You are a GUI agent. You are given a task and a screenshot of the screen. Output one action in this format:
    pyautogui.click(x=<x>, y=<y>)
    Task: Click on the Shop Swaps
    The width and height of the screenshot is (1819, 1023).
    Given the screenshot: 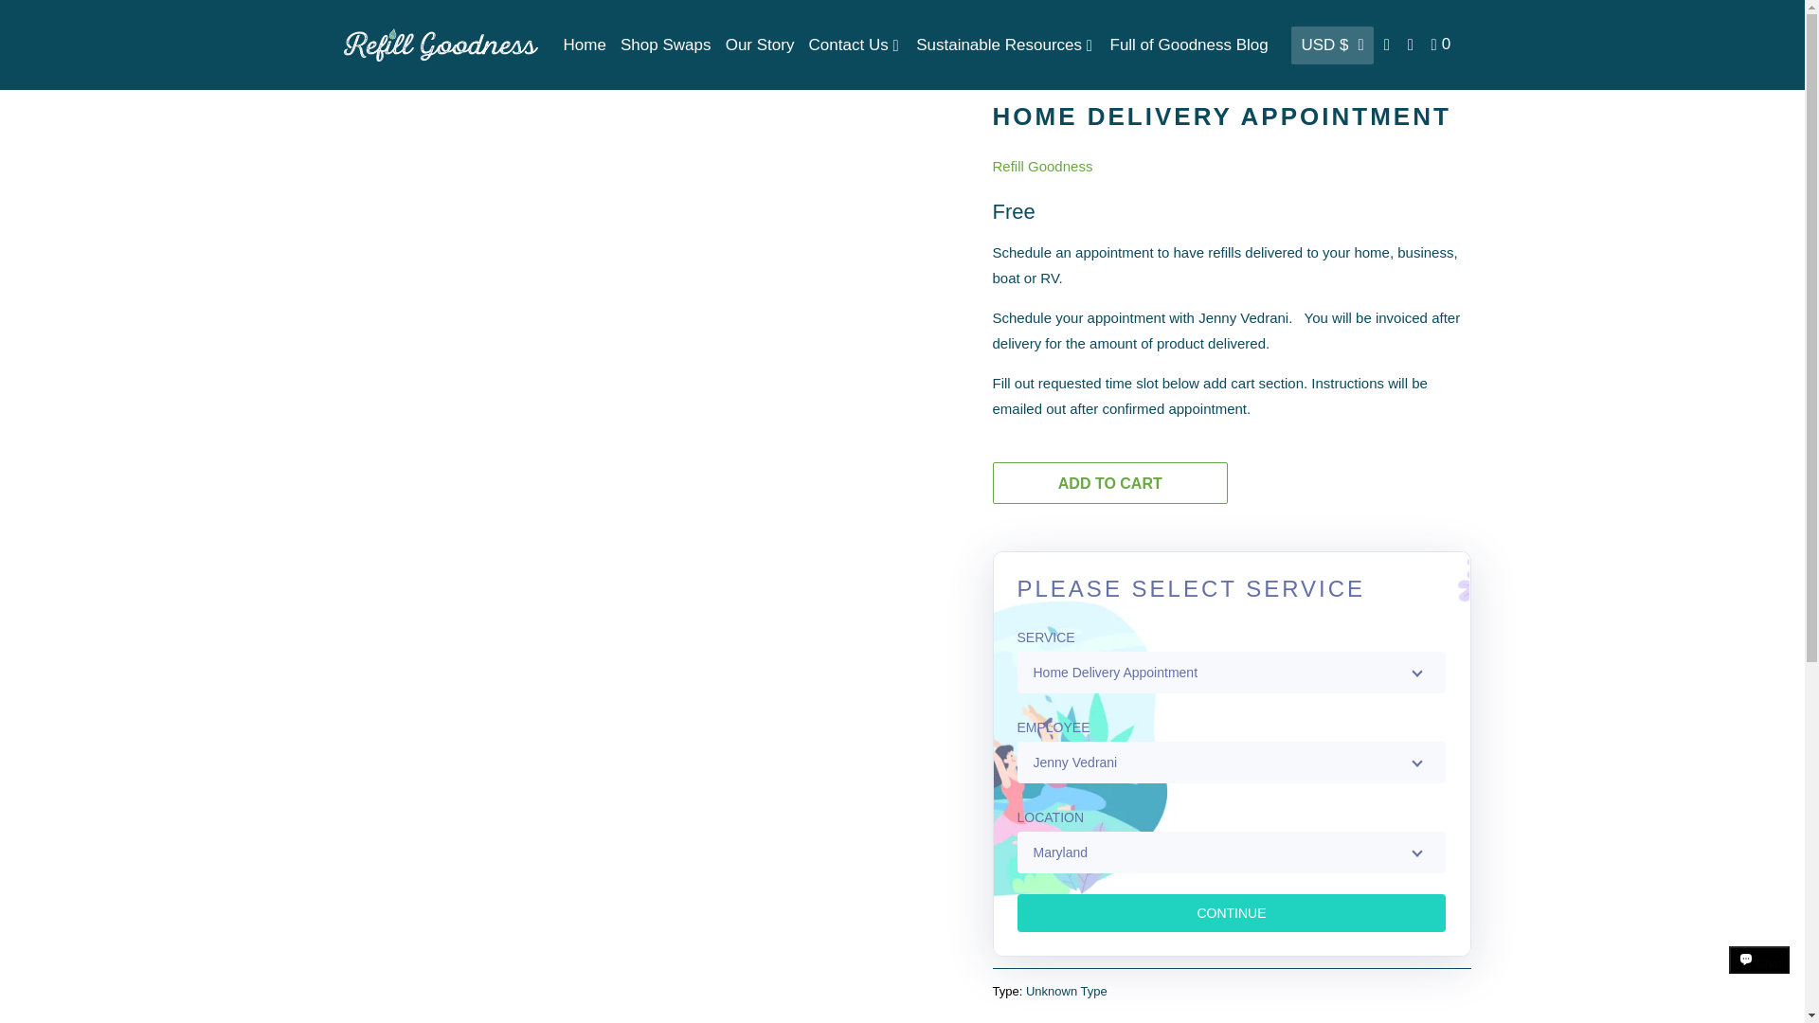 What is the action you would take?
    pyautogui.click(x=665, y=45)
    